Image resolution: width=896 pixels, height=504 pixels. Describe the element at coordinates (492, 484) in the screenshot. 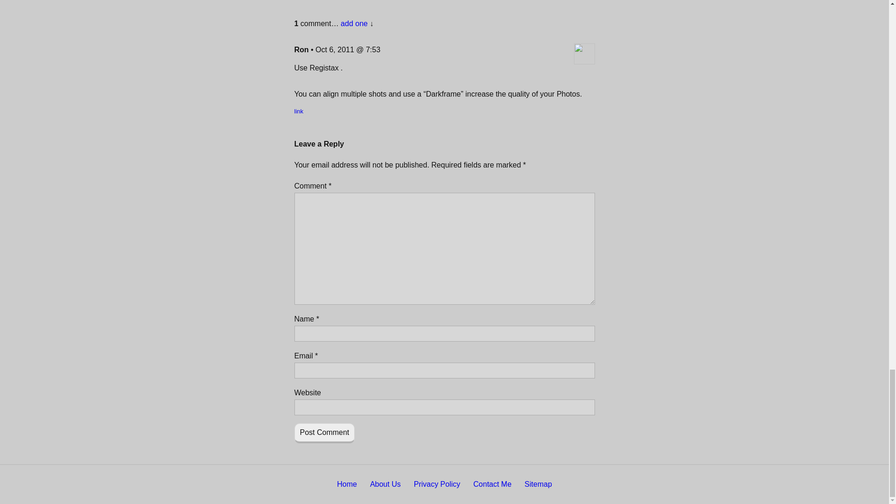

I see `Contact Me` at that location.